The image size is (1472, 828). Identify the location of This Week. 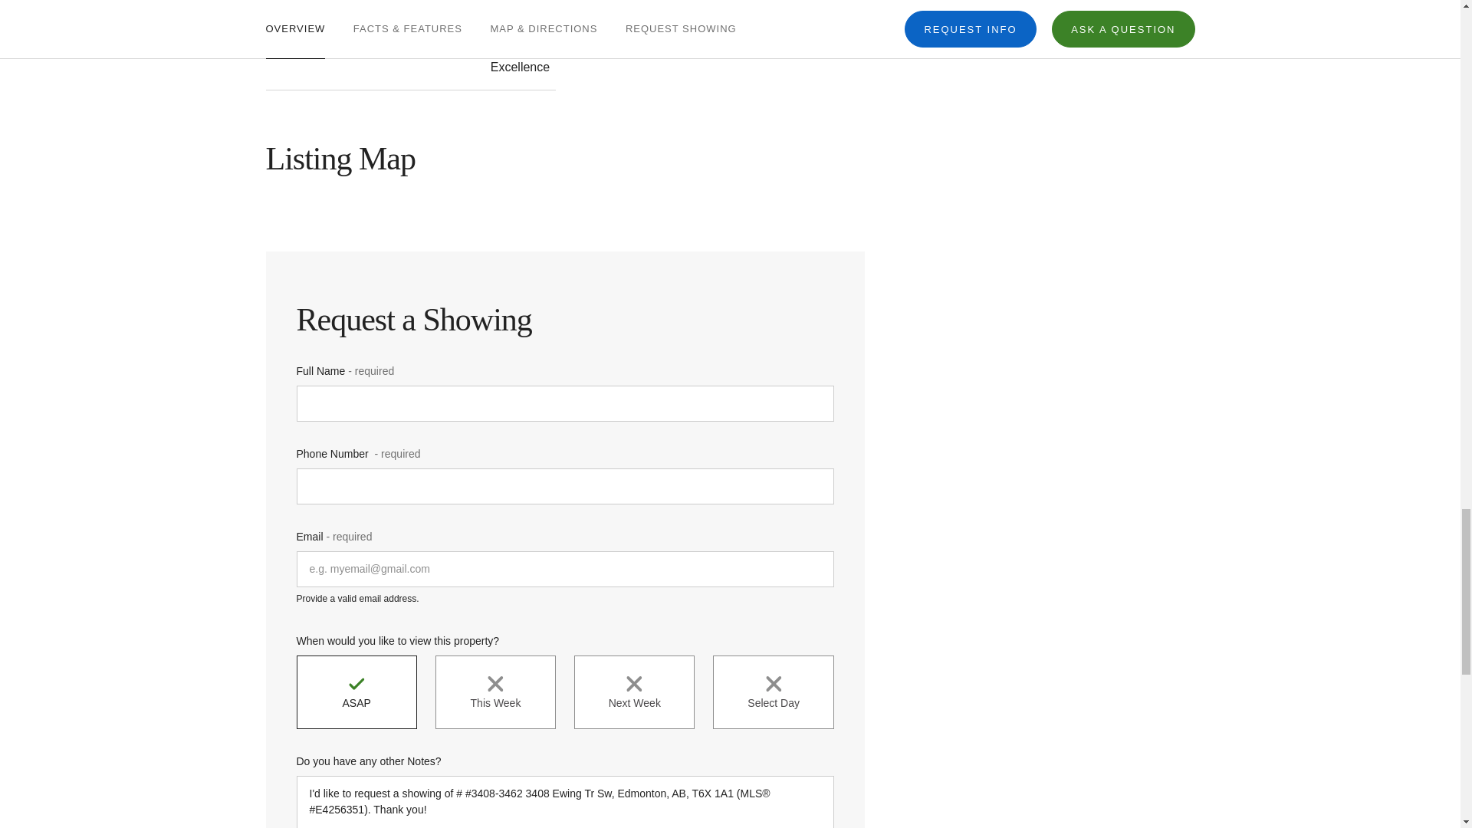
(495, 692).